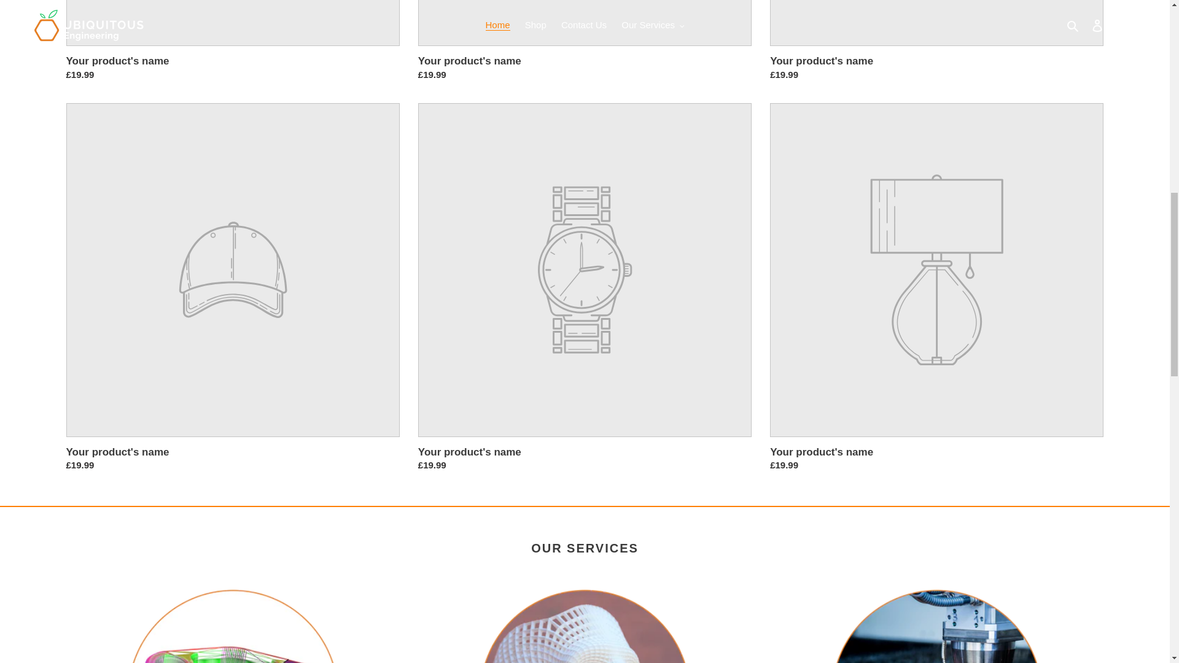  Describe the element at coordinates (585, 41) in the screenshot. I see `Your product's name` at that location.